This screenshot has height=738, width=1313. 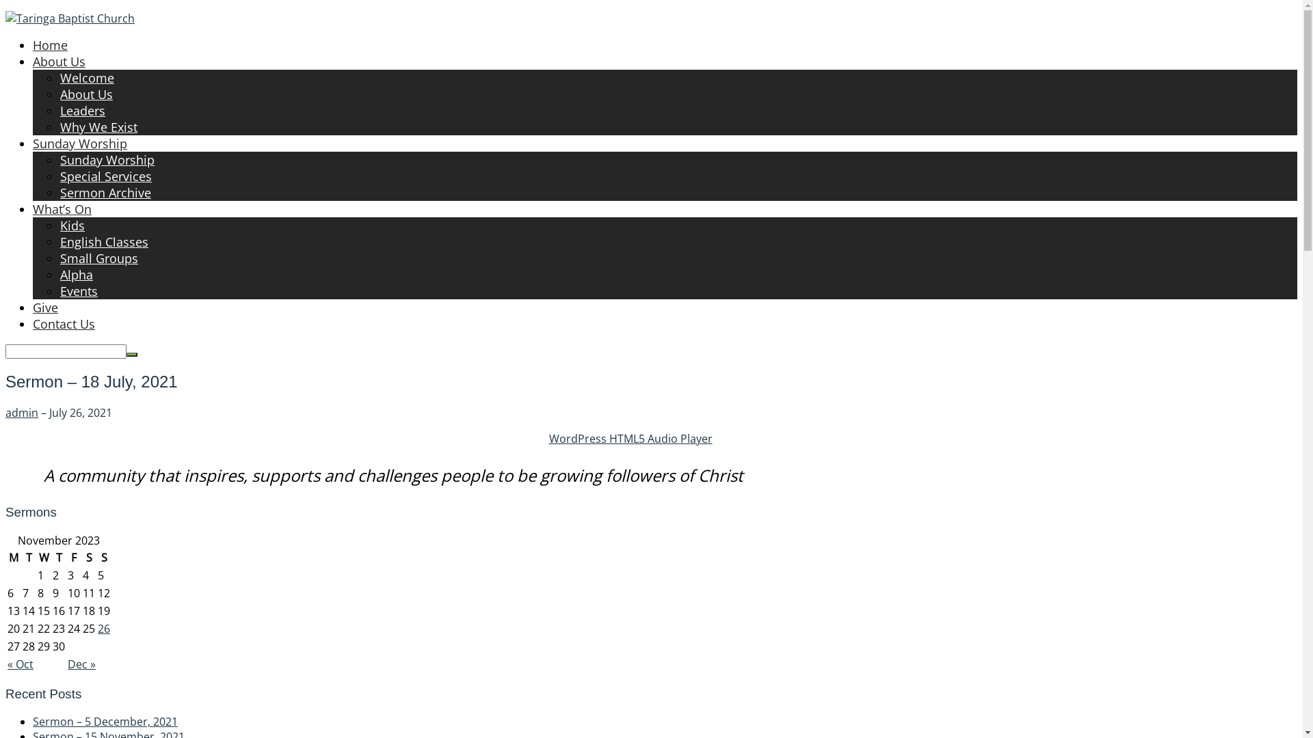 What do you see at coordinates (77, 275) in the screenshot?
I see `Alpha` at bounding box center [77, 275].